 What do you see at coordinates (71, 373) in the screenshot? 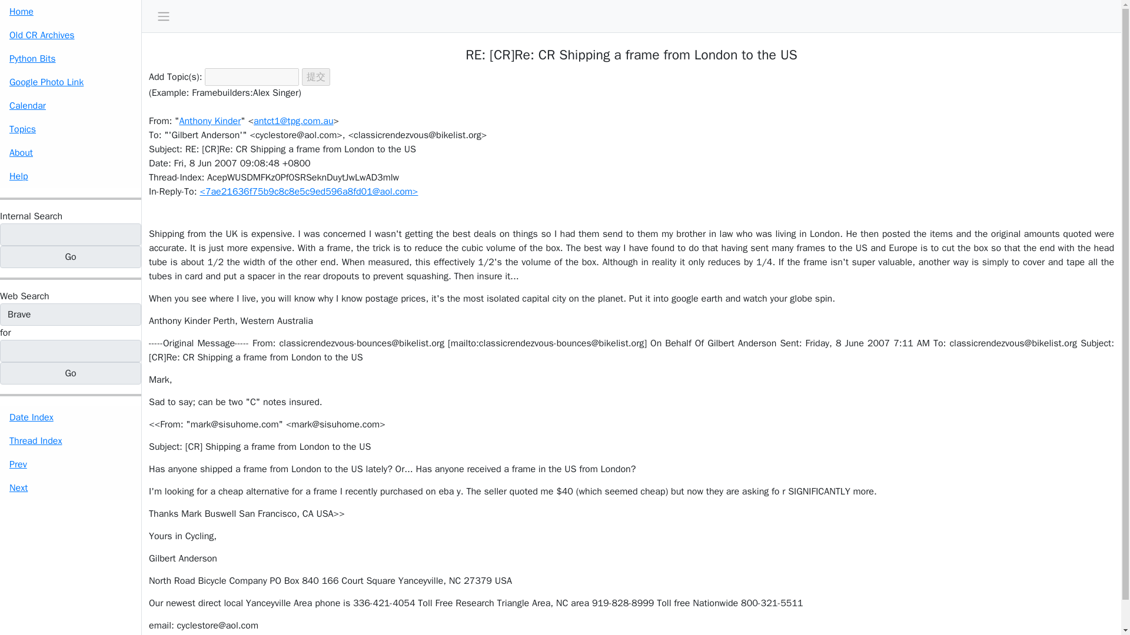
I see `Go` at bounding box center [71, 373].